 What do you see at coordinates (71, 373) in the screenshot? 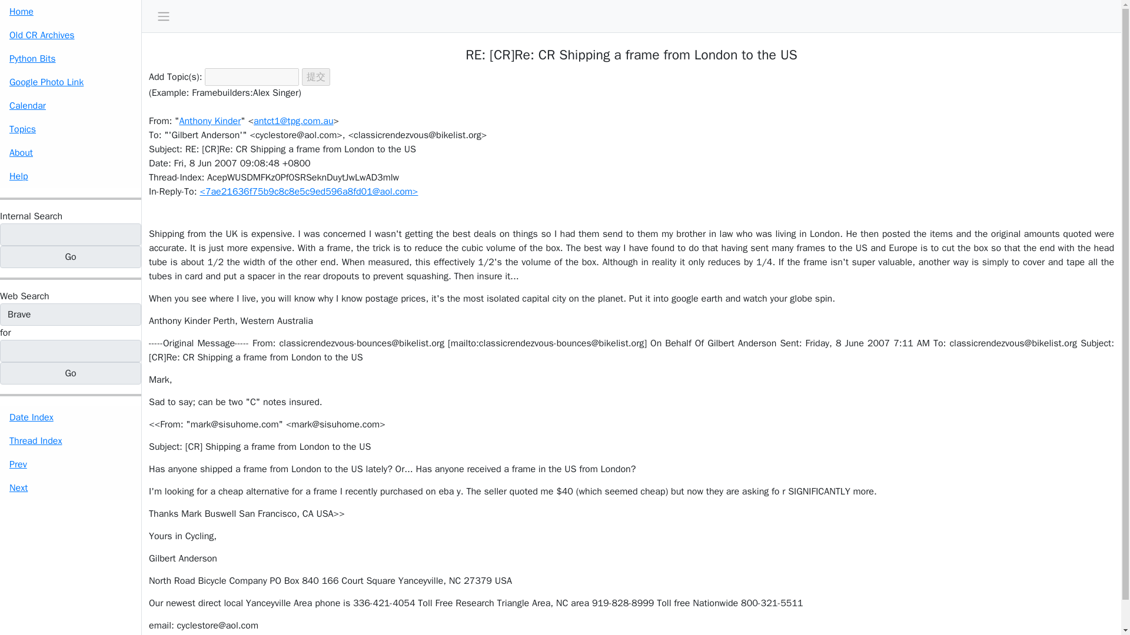
I see `Go` at bounding box center [71, 373].